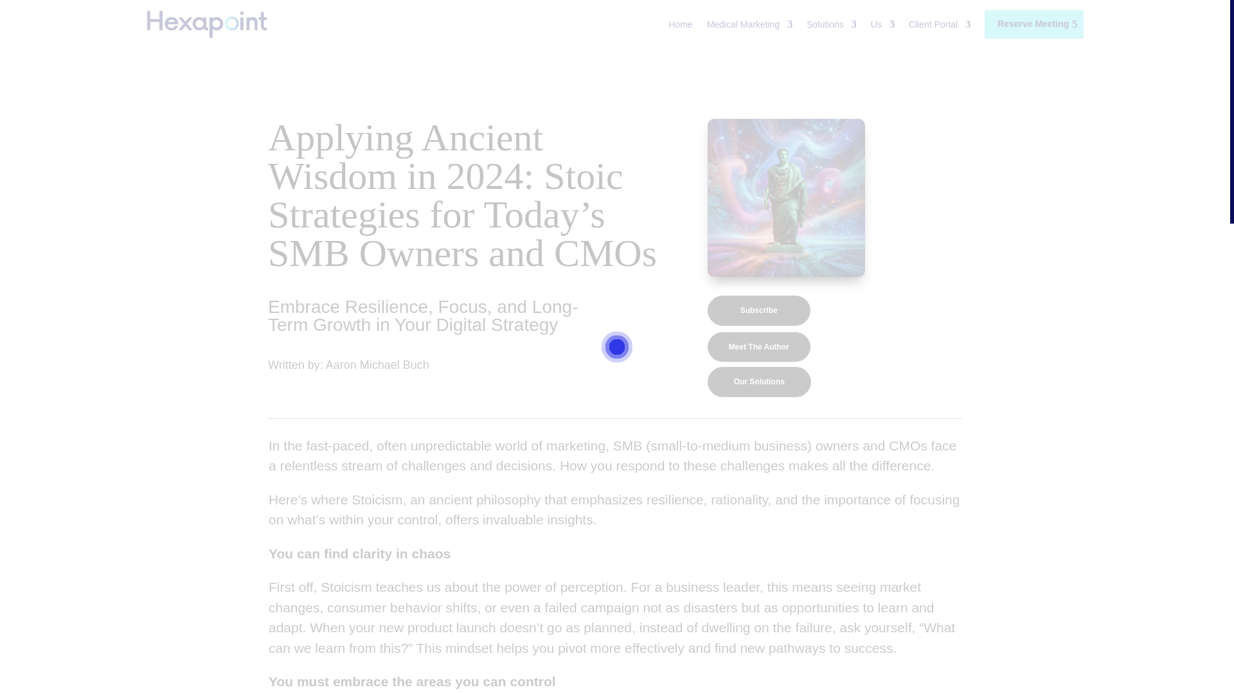 This screenshot has height=694, width=1234. Describe the element at coordinates (1033, 24) in the screenshot. I see `Reserve Meeting` at that location.